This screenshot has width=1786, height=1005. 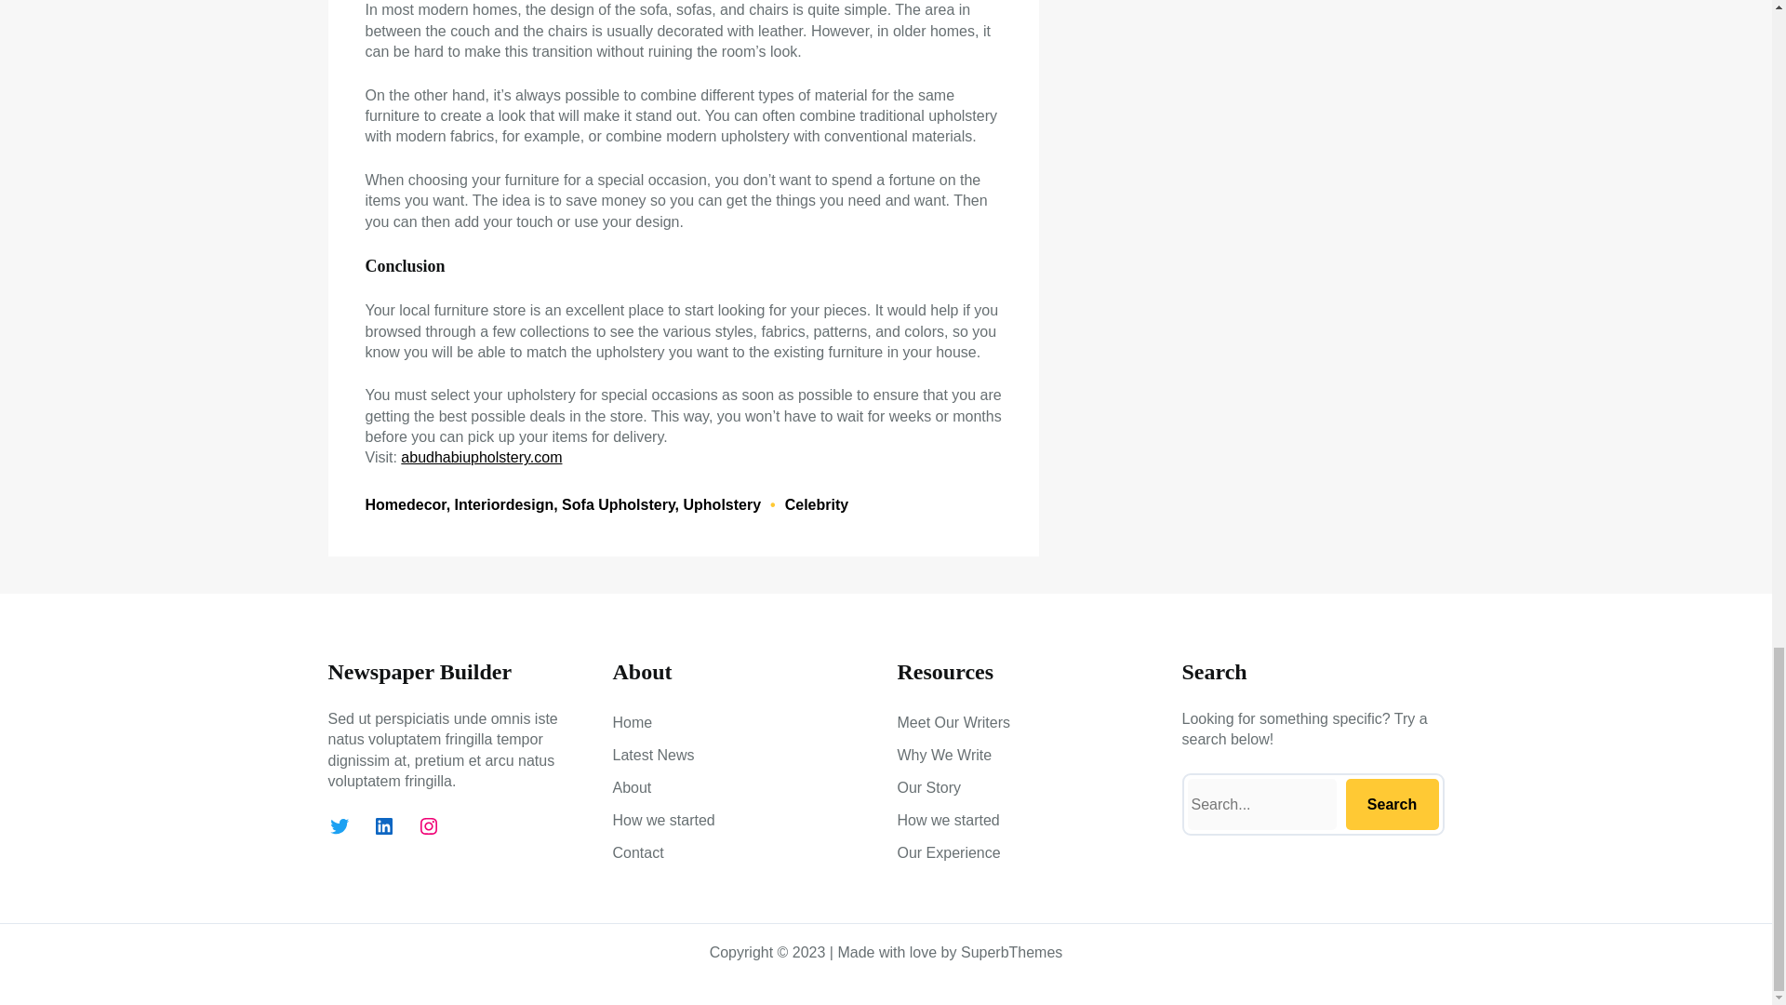 I want to click on LinkedIn, so click(x=383, y=825).